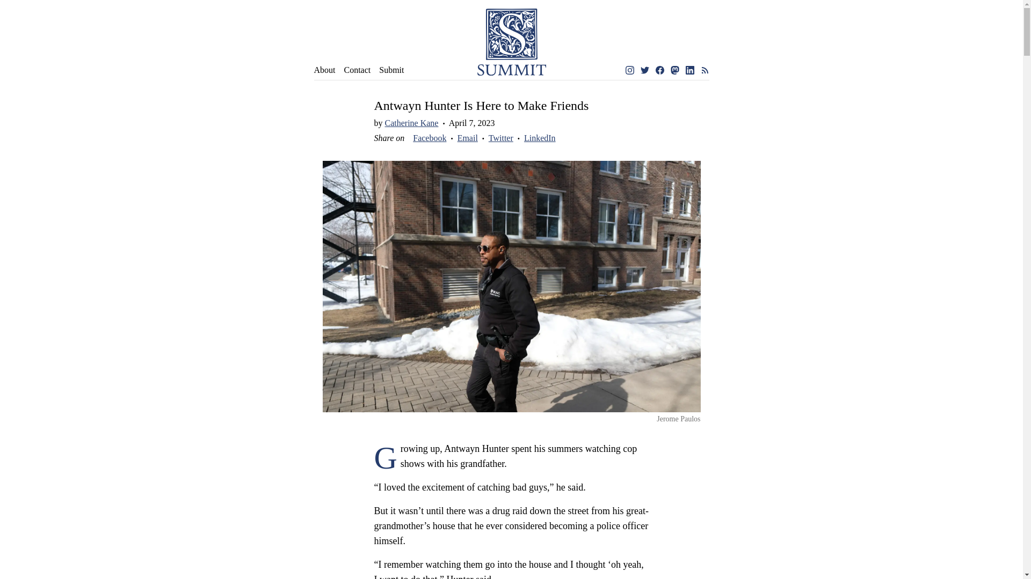  Describe the element at coordinates (357, 70) in the screenshot. I see `Contact` at that location.